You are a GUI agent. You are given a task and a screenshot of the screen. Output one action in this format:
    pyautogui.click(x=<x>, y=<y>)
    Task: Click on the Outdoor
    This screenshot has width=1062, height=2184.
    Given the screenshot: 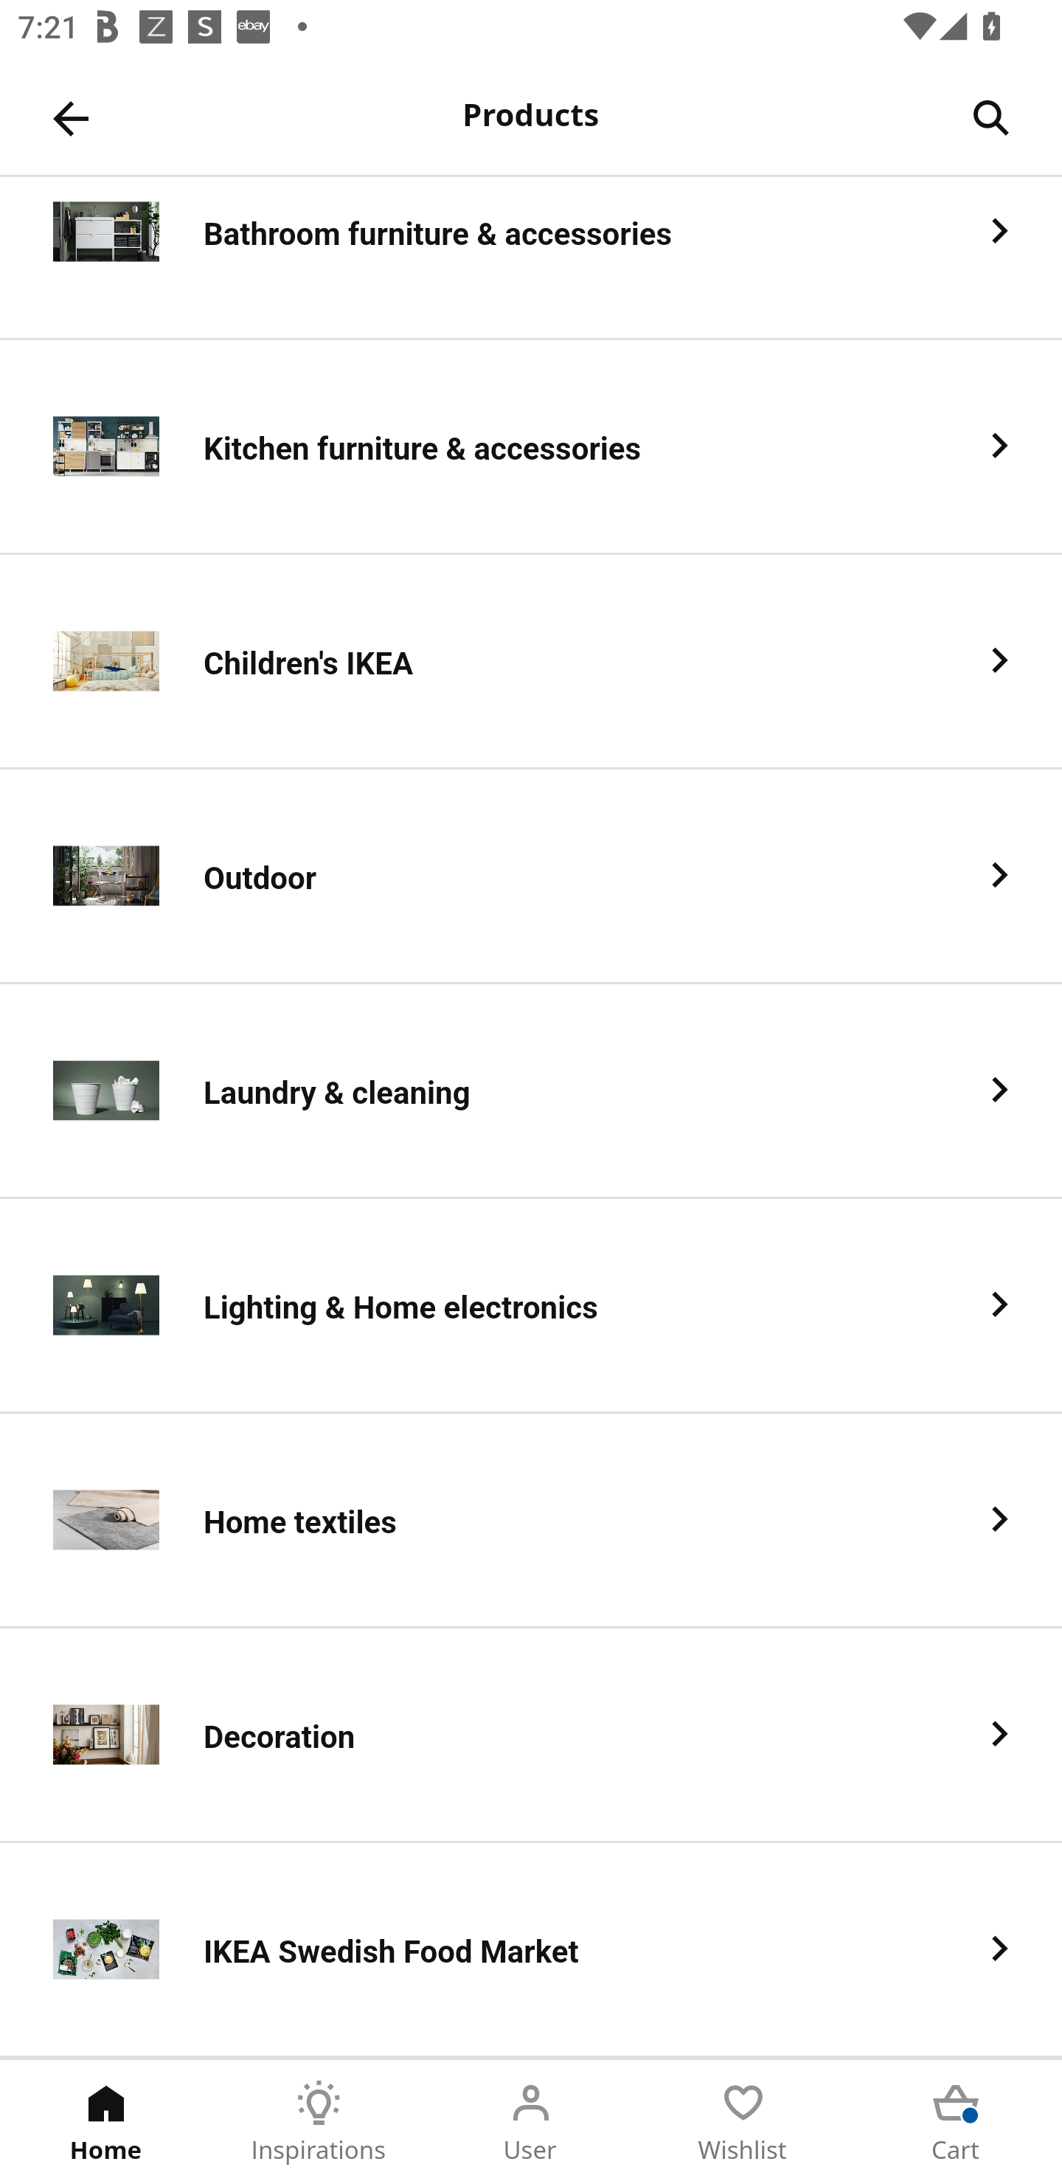 What is the action you would take?
    pyautogui.click(x=531, y=877)
    